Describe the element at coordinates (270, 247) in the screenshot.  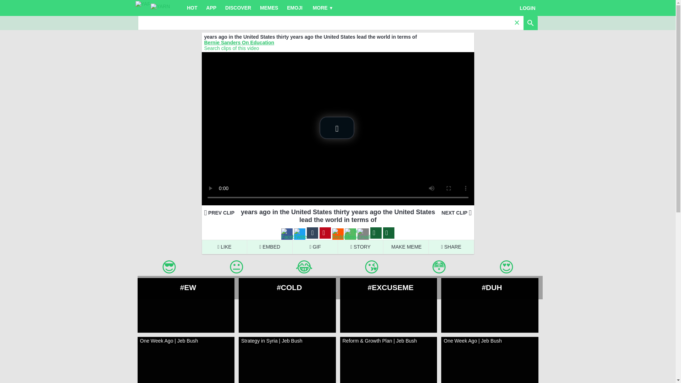
I see `EMBED` at that location.